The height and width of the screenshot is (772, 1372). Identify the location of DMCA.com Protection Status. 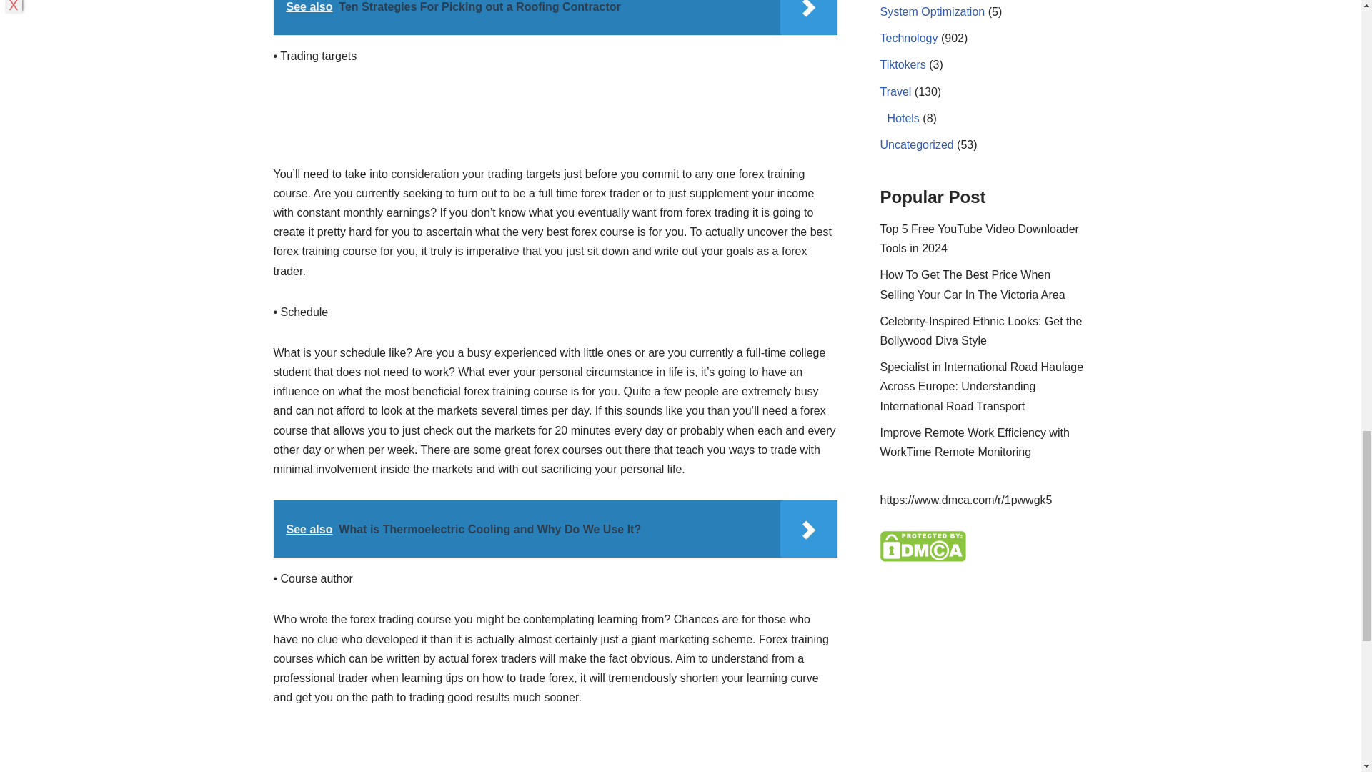
(923, 558).